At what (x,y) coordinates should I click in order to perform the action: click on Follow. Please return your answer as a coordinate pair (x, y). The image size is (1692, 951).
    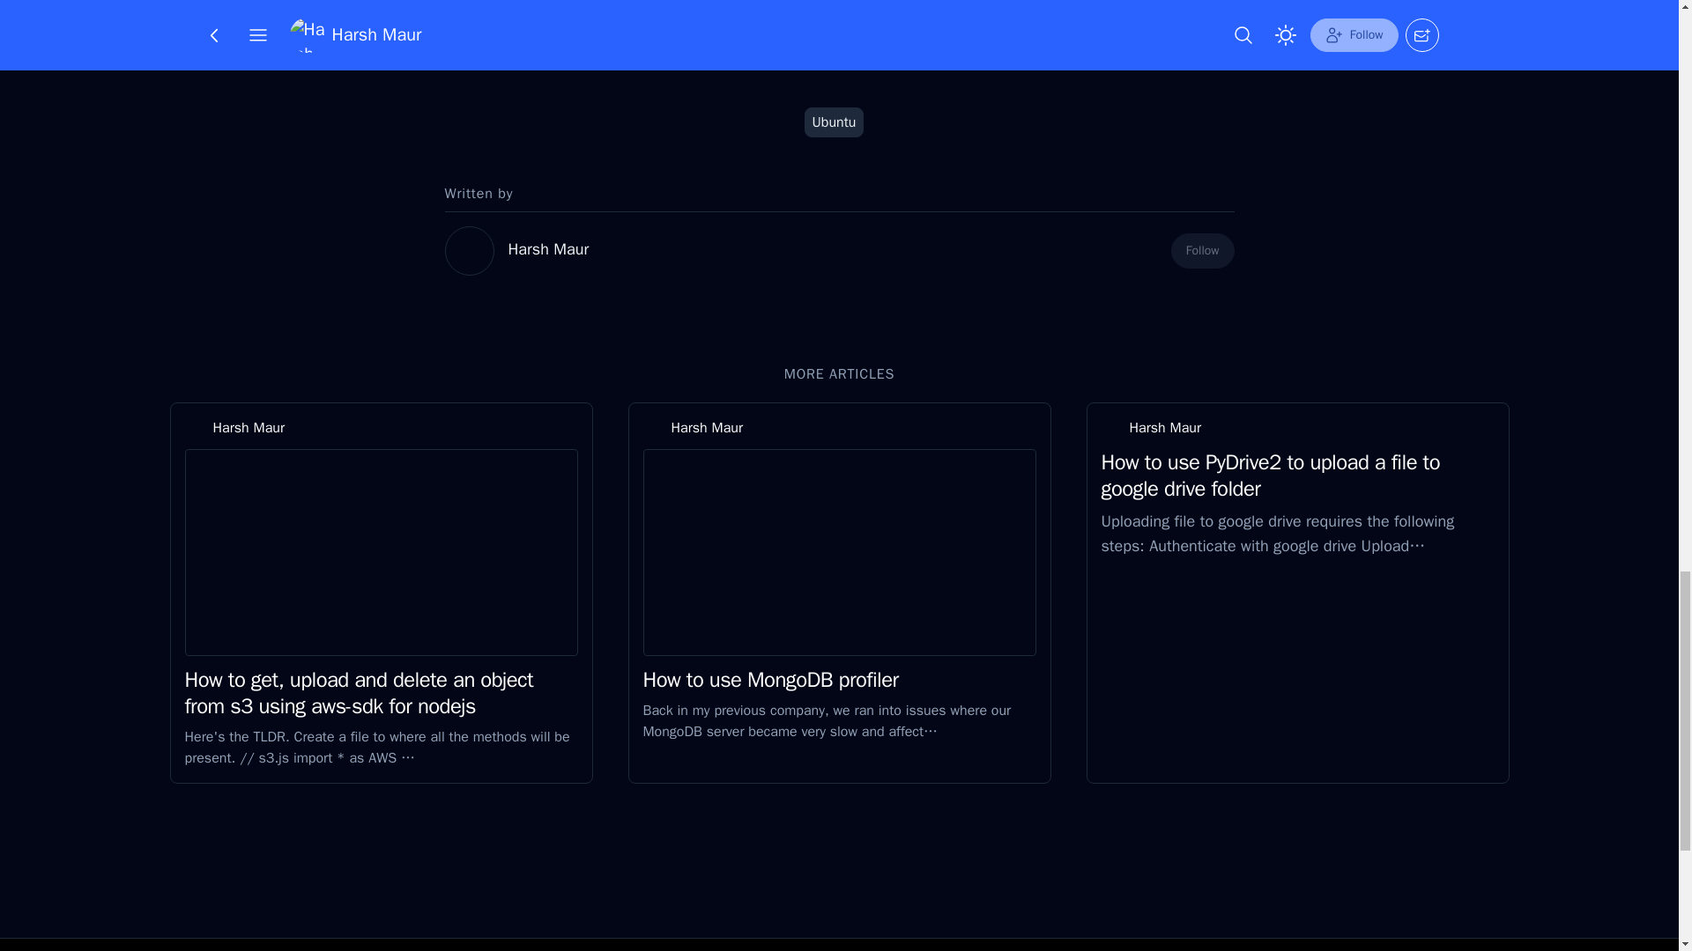
    Looking at the image, I should click on (1202, 250).